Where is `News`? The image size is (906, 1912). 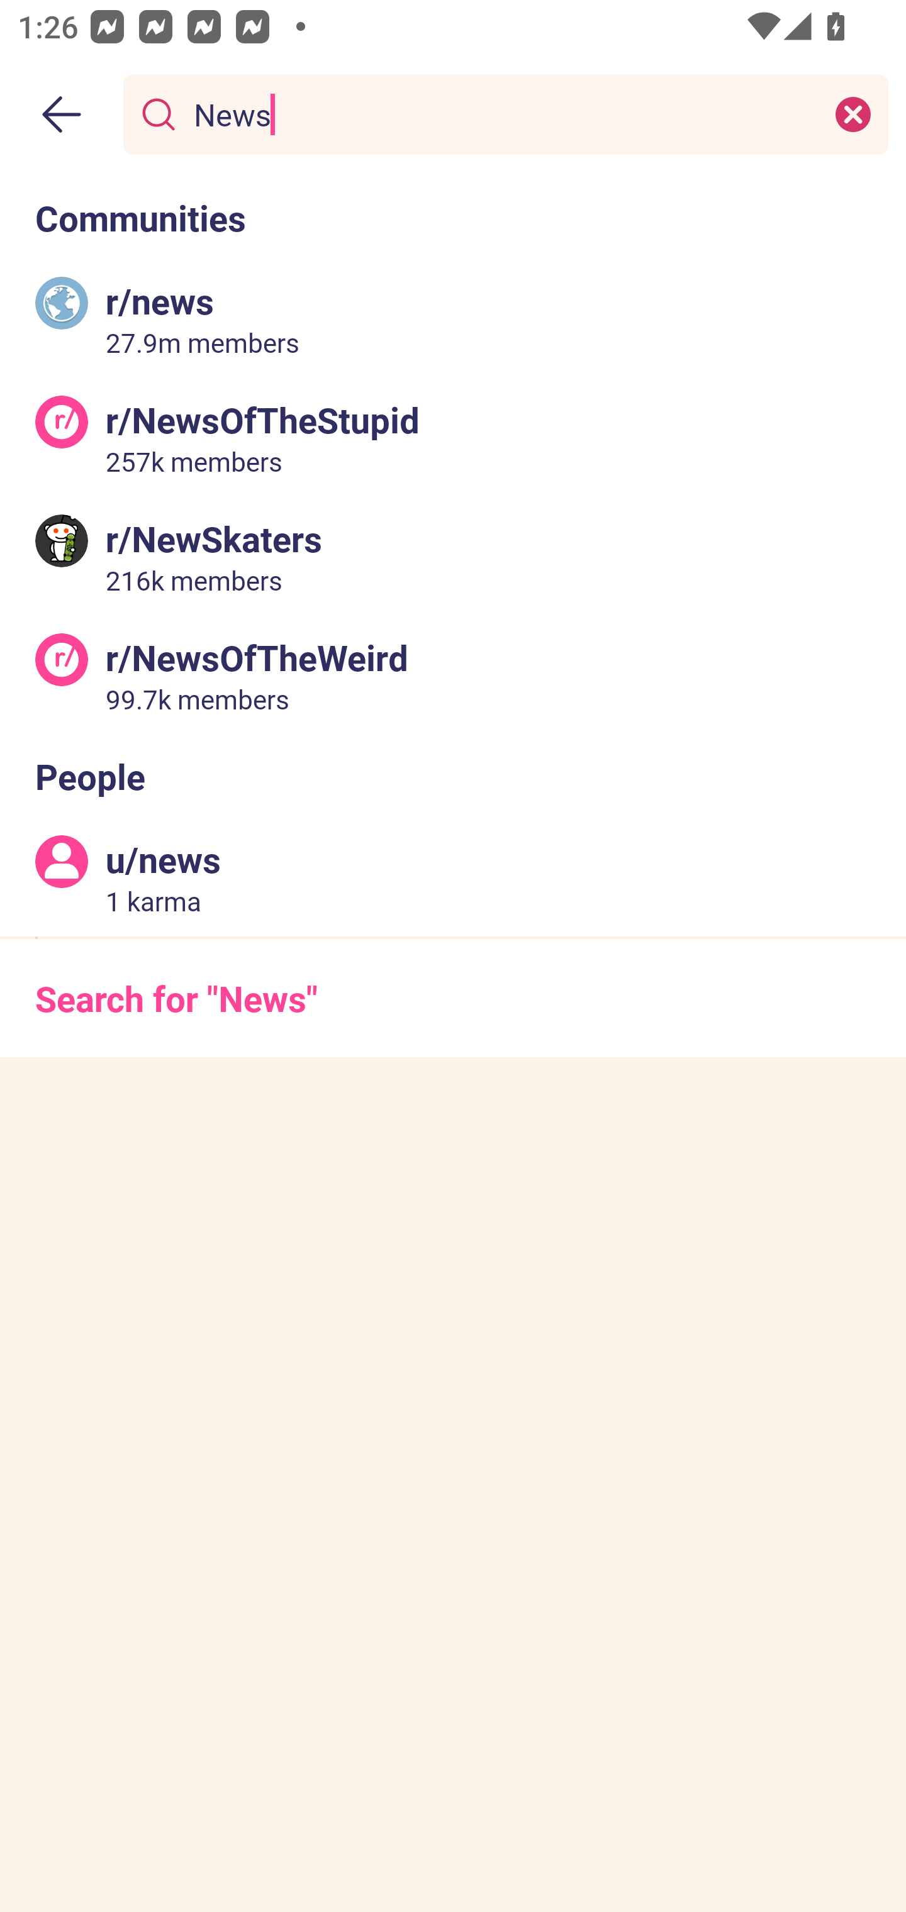 News is located at coordinates (501, 113).